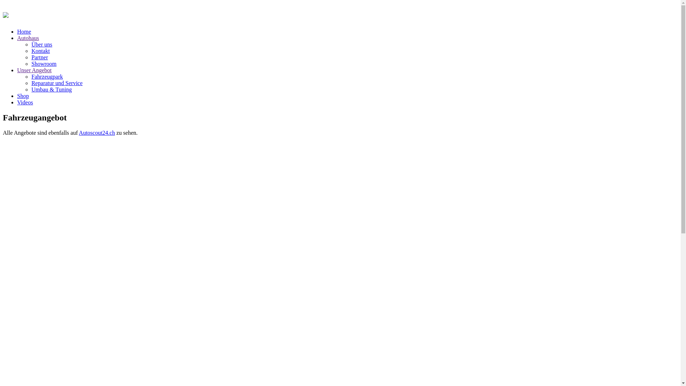 The height and width of the screenshot is (386, 686). Describe the element at coordinates (51, 89) in the screenshot. I see `Umbau & Tuning` at that location.